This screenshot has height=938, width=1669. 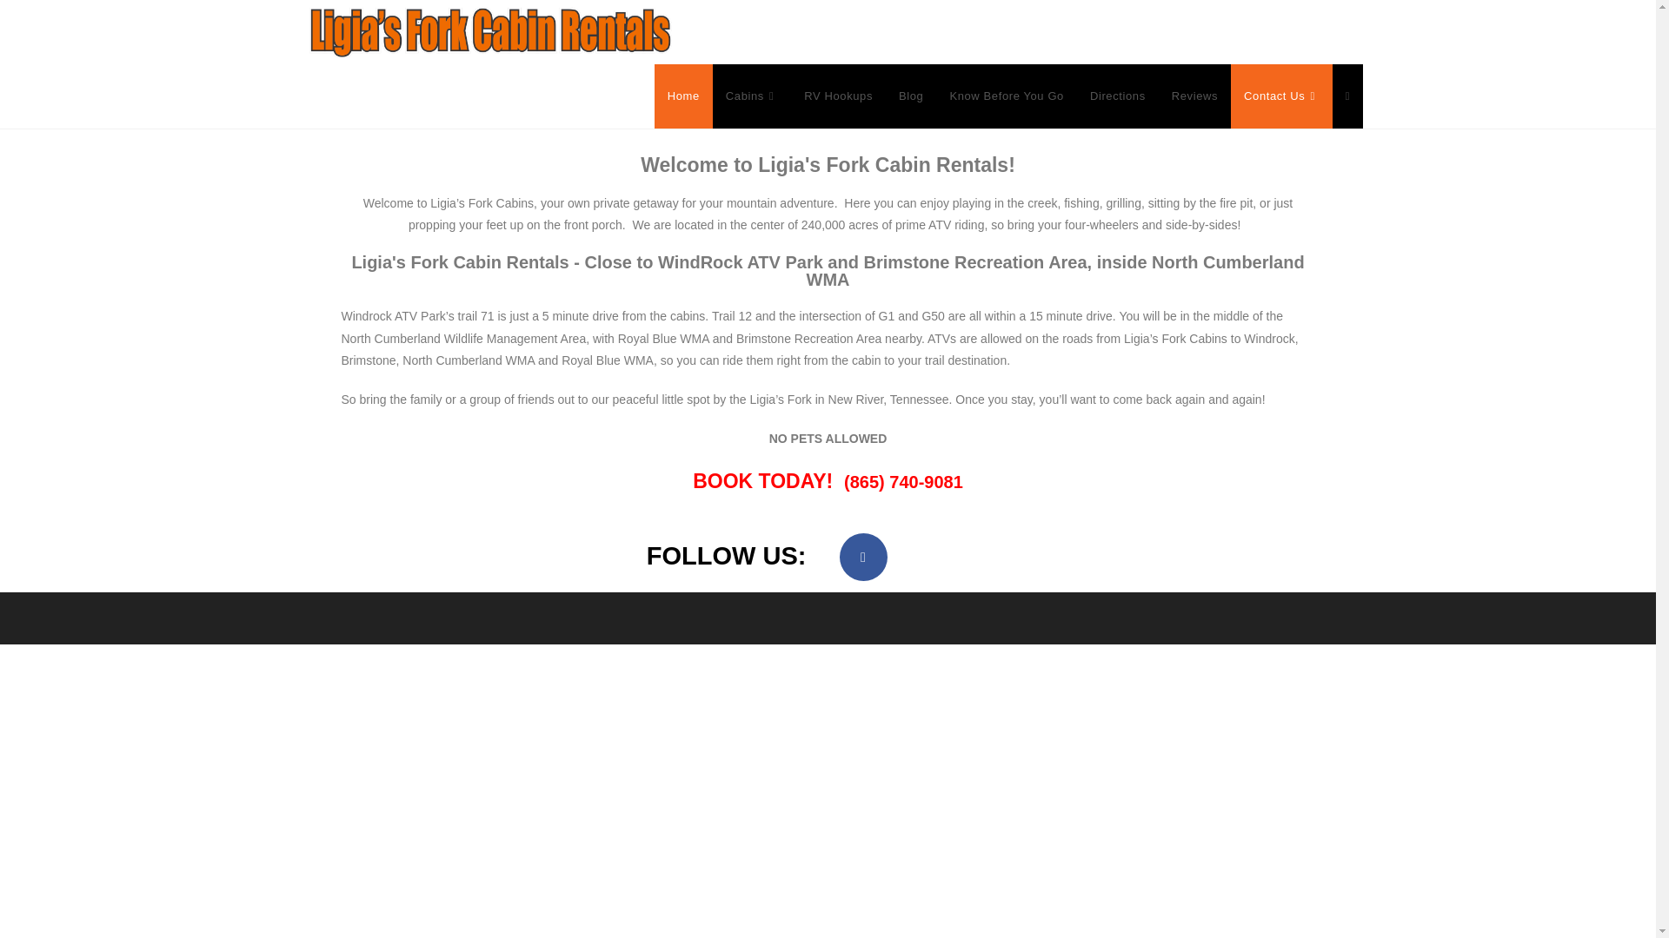 What do you see at coordinates (683, 96) in the screenshot?
I see `Home` at bounding box center [683, 96].